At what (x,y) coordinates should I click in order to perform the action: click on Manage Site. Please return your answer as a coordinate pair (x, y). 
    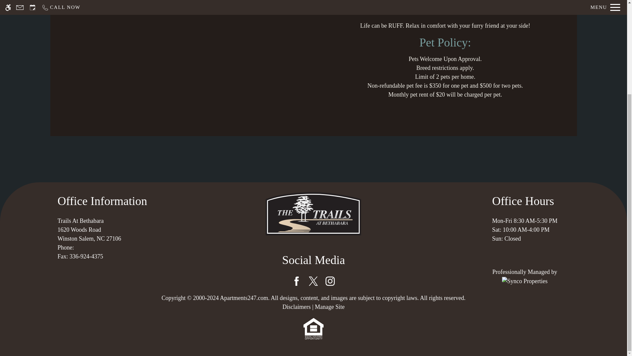
    Looking at the image, I should click on (102, 234).